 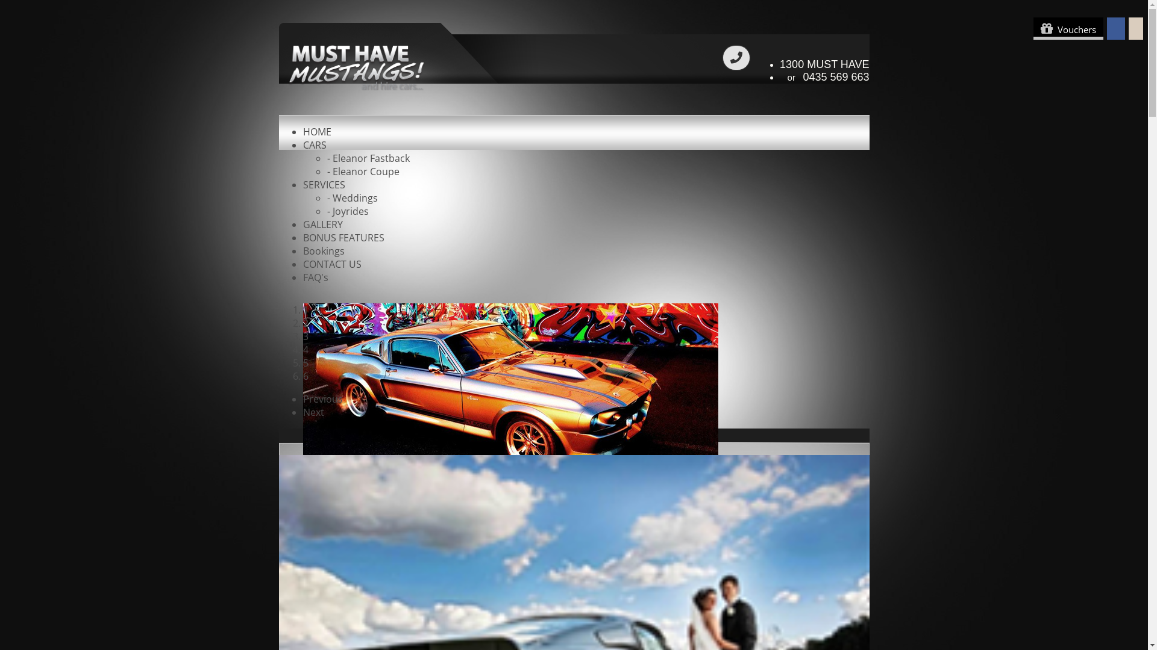 I want to click on Vouchers, so click(x=1068, y=29).